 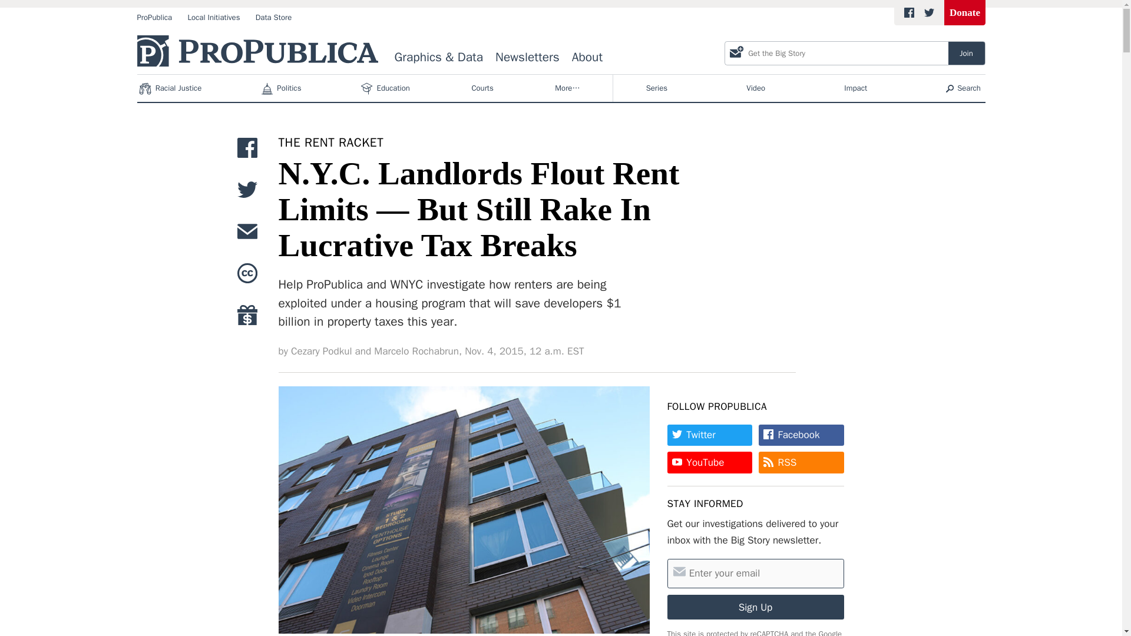 I want to click on Impact, so click(x=856, y=88).